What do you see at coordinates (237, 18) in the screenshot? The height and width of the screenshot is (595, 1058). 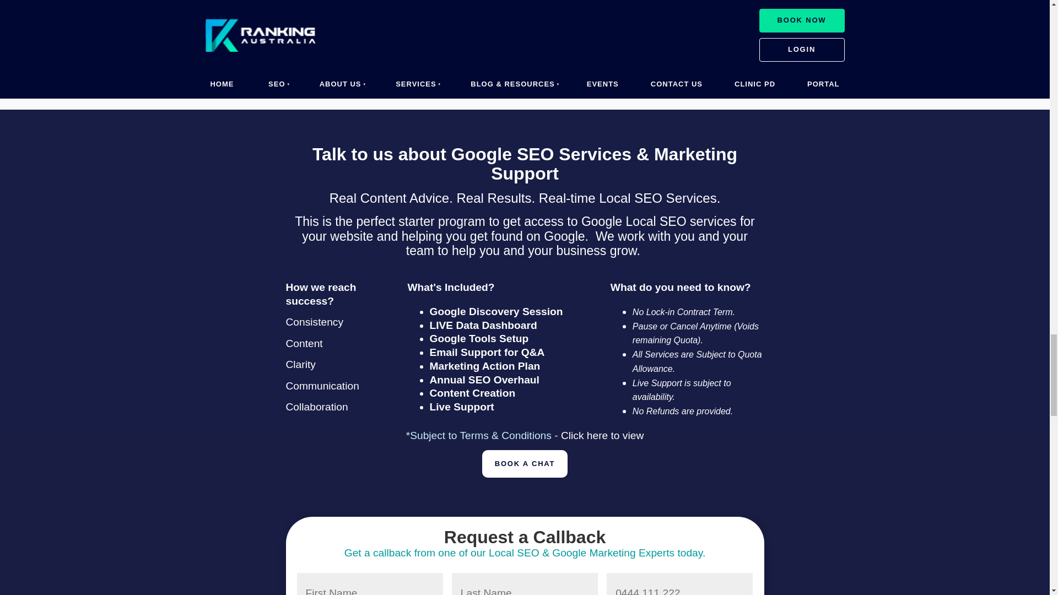 I see `Access Now` at bounding box center [237, 18].